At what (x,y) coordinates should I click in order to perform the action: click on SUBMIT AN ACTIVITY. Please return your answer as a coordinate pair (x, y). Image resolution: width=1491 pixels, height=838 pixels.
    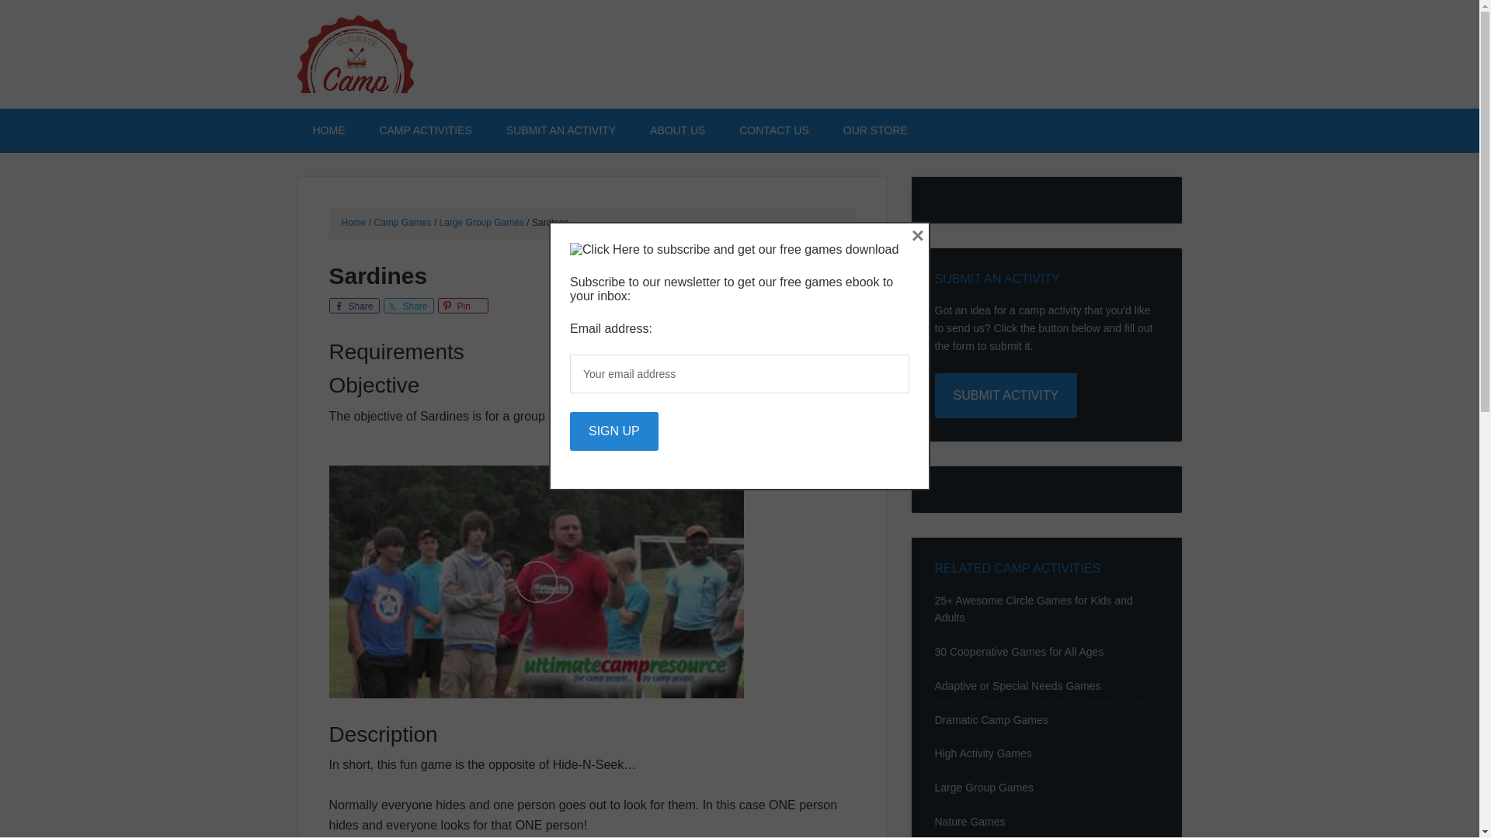
    Looking at the image, I should click on (561, 130).